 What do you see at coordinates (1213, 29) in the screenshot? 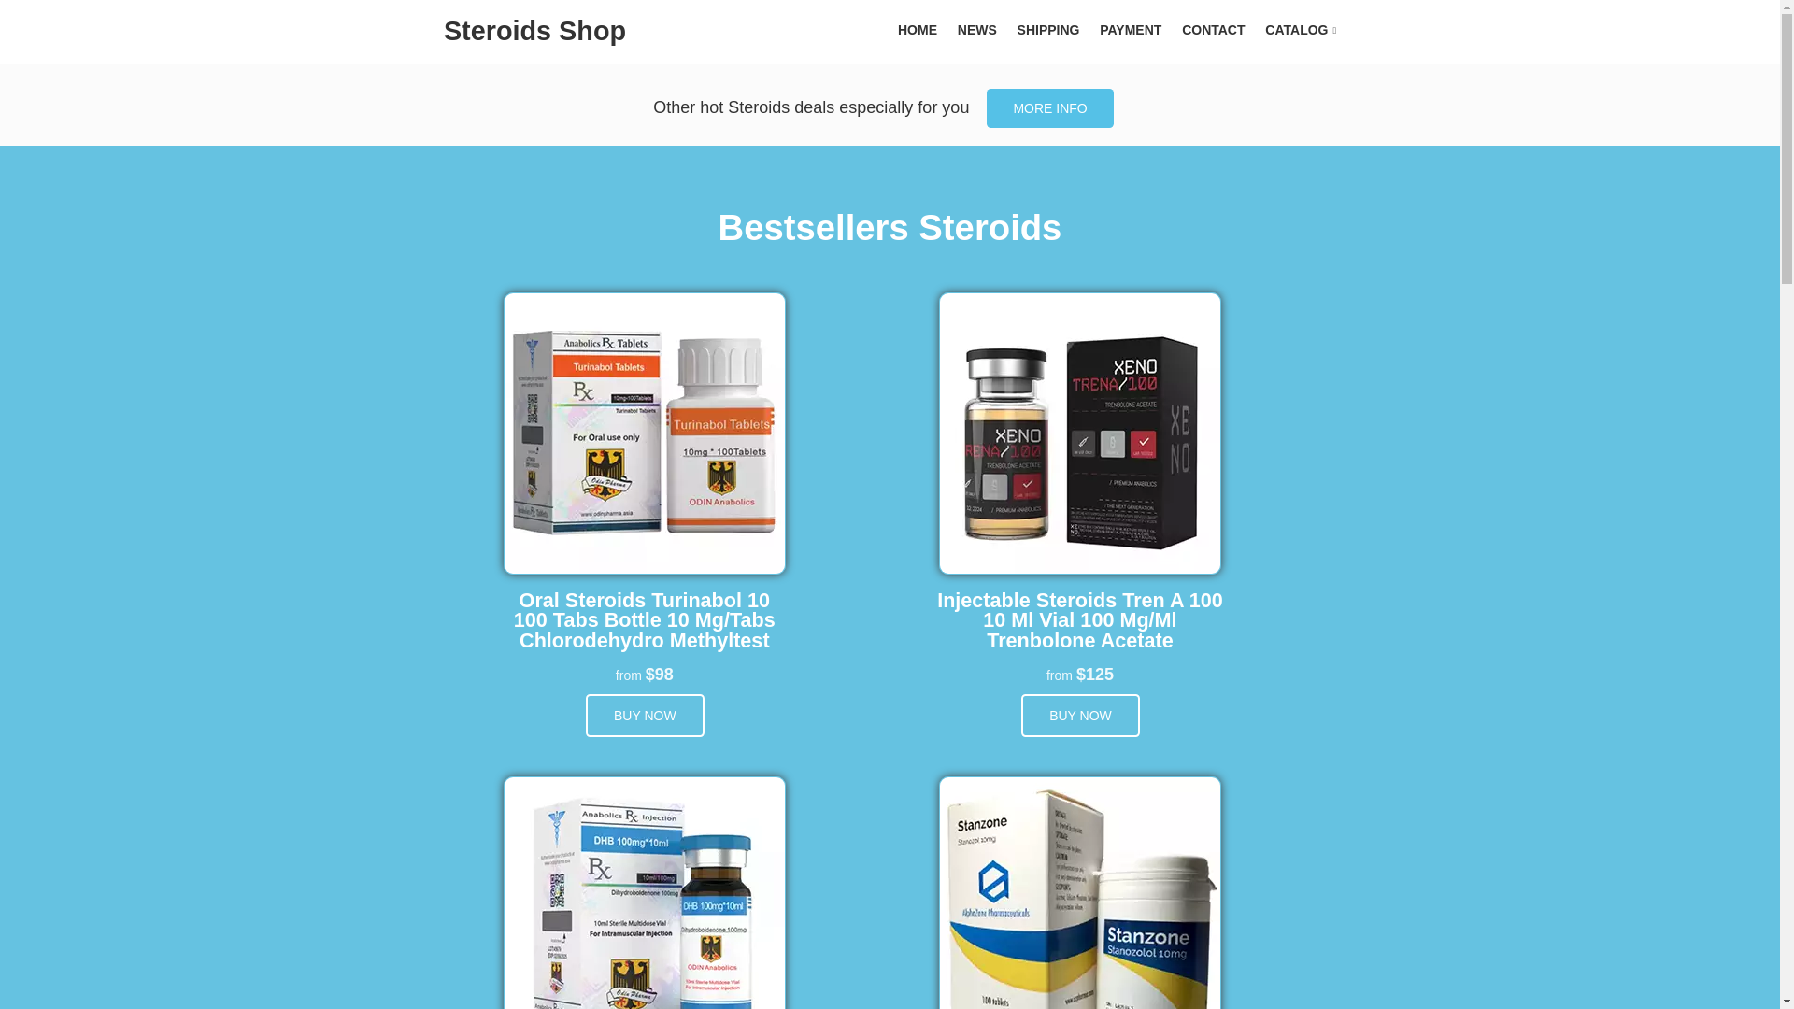
I see `CONTACT` at bounding box center [1213, 29].